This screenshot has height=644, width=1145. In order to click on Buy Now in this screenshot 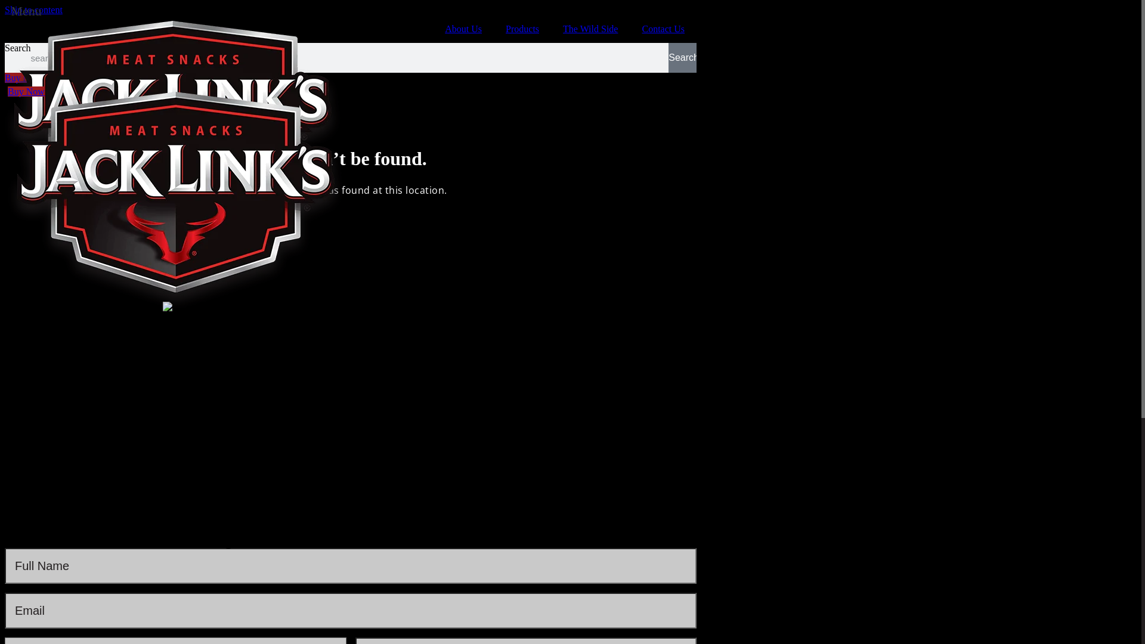, I will do `click(26, 92)`.